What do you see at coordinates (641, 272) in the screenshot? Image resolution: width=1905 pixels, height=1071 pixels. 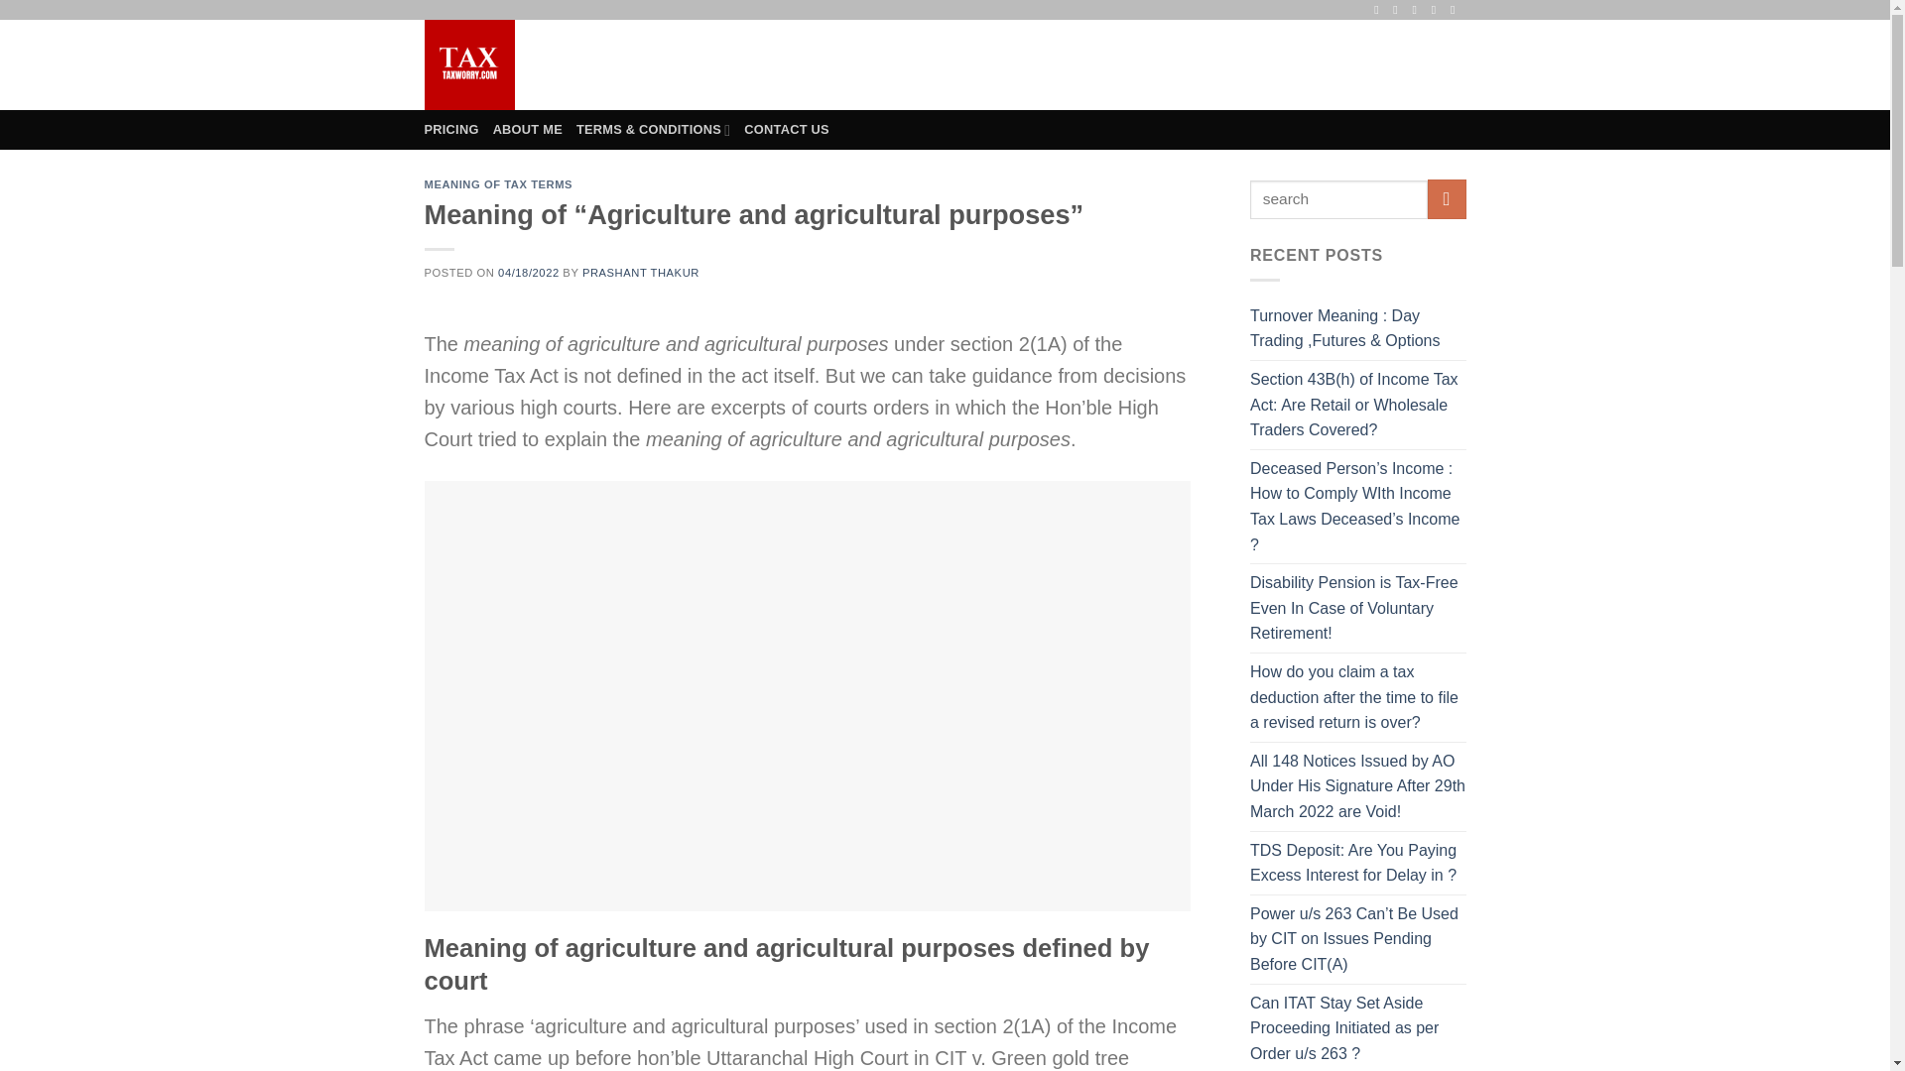 I see `PRASHANT THAKUR` at bounding box center [641, 272].